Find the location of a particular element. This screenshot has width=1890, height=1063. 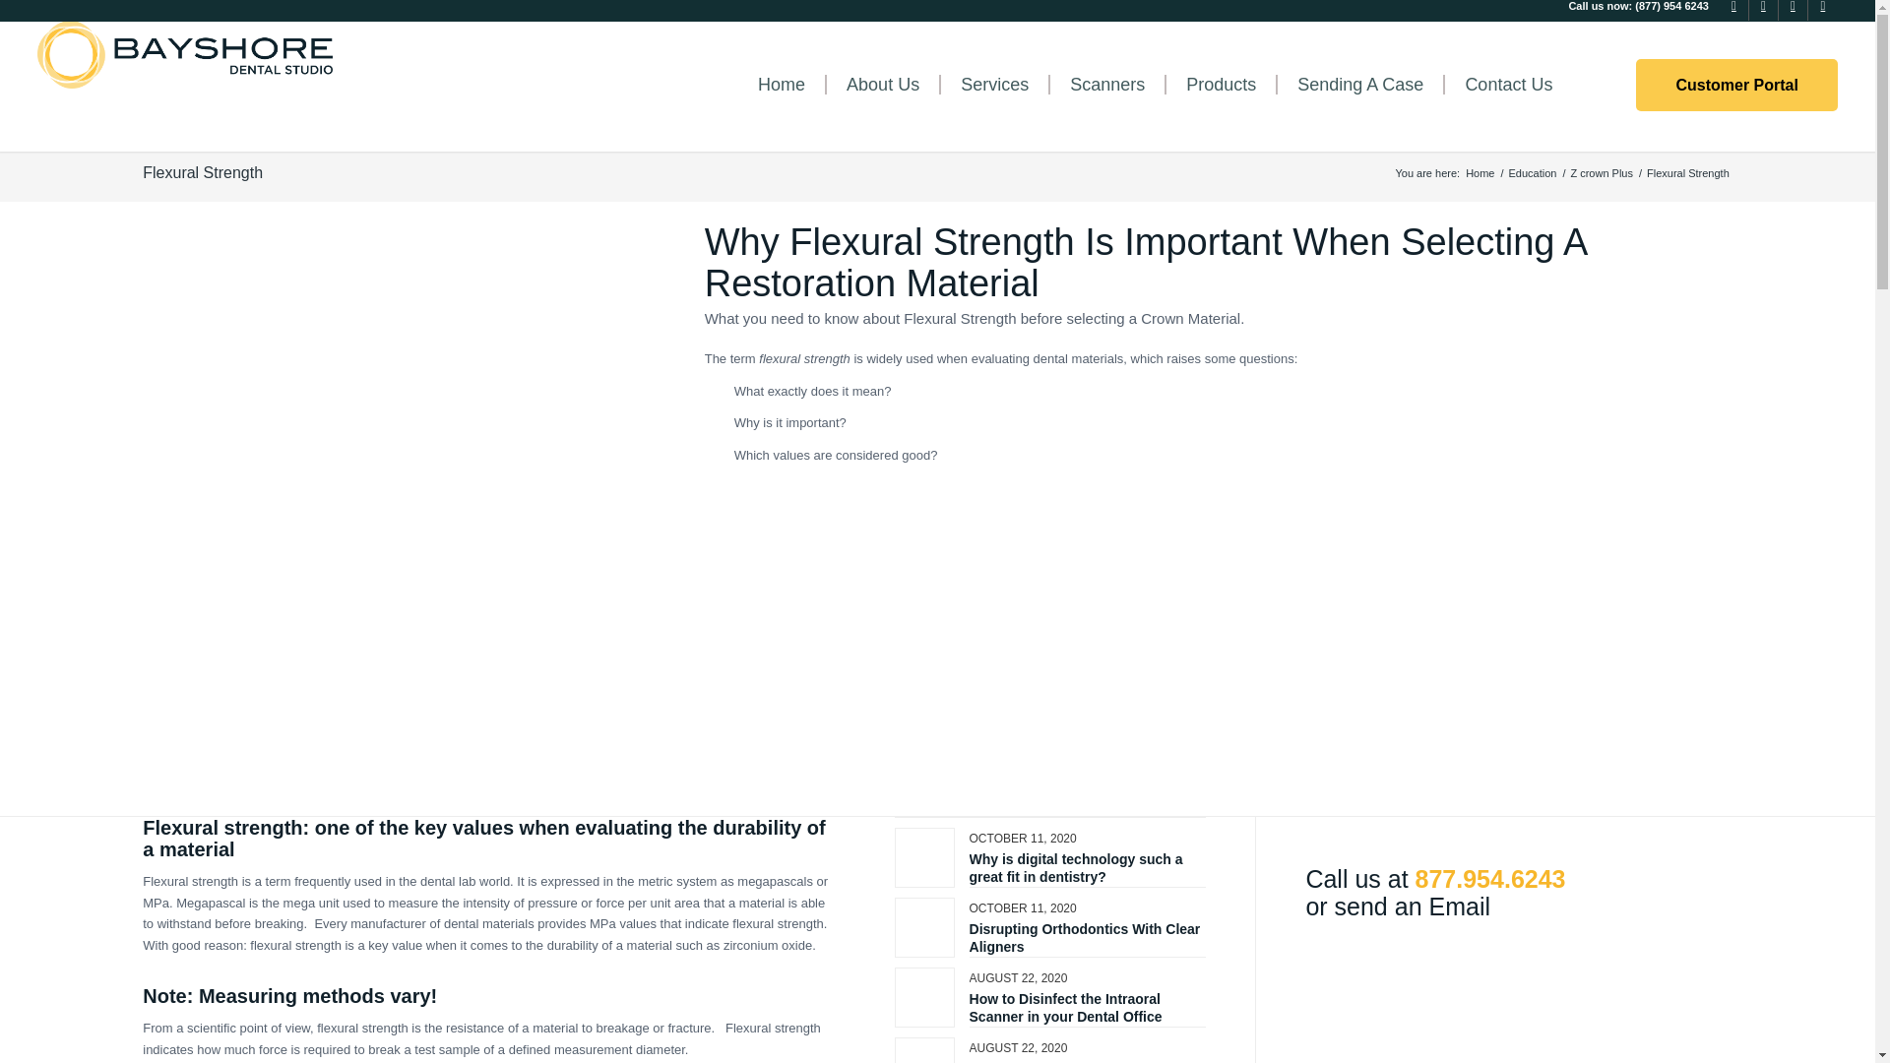

Customer Portal is located at coordinates (1736, 85).